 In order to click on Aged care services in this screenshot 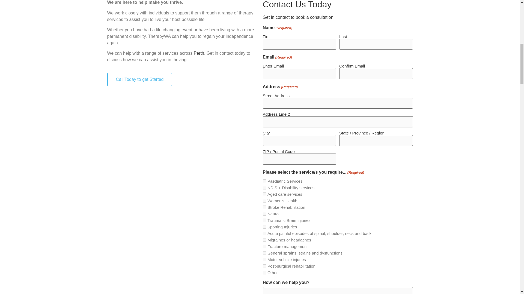, I will do `click(264, 194)`.